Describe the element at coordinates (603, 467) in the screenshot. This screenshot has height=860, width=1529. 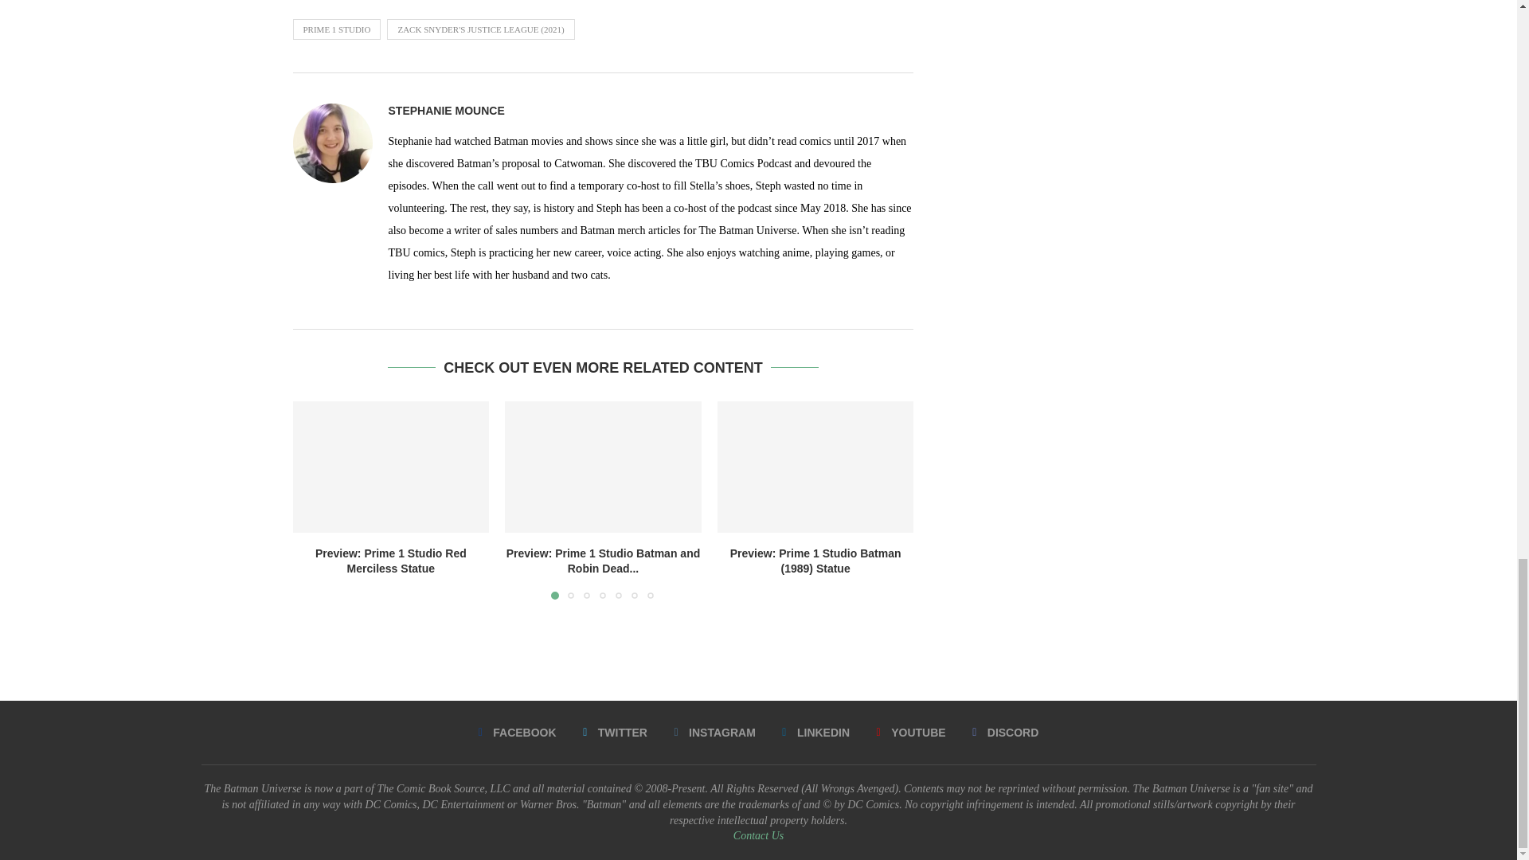
I see `Preview: Prime 1 Studio Batman and Robin Dead End Statue` at that location.